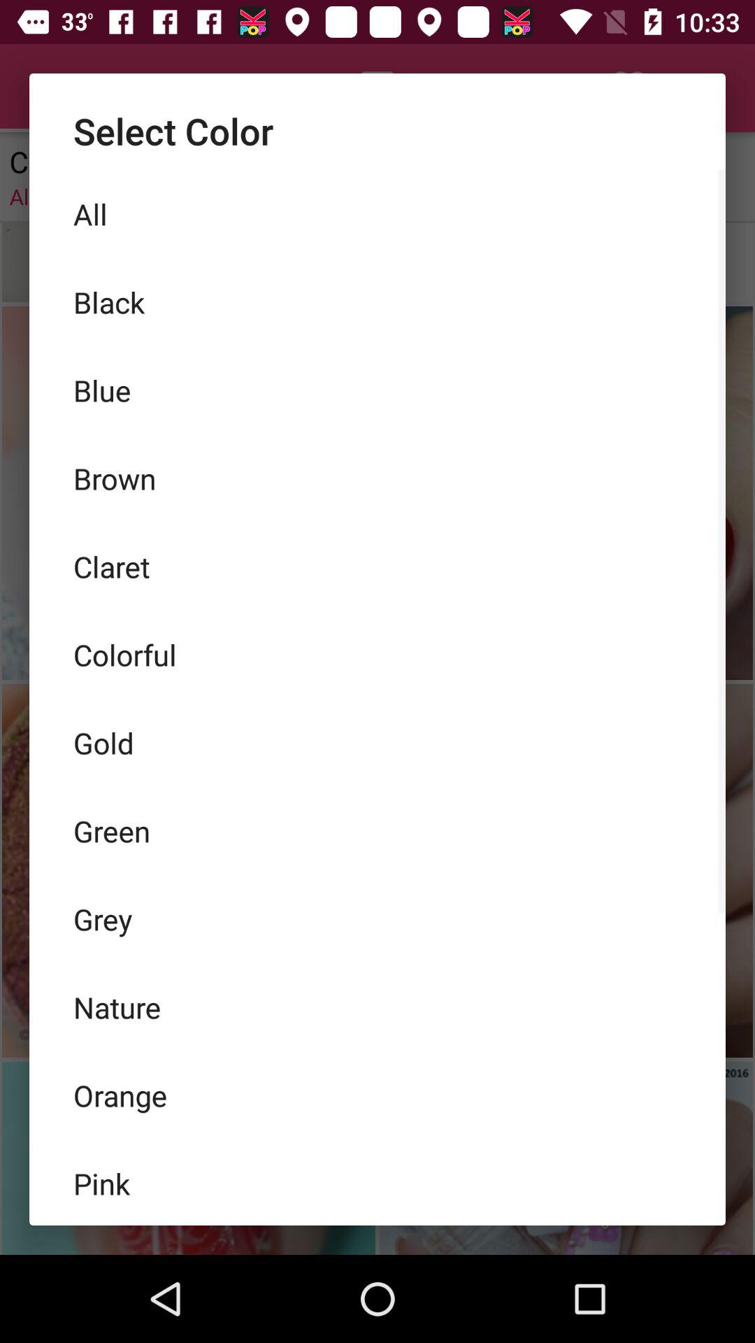  What do you see at coordinates (377, 214) in the screenshot?
I see `press the all` at bounding box center [377, 214].